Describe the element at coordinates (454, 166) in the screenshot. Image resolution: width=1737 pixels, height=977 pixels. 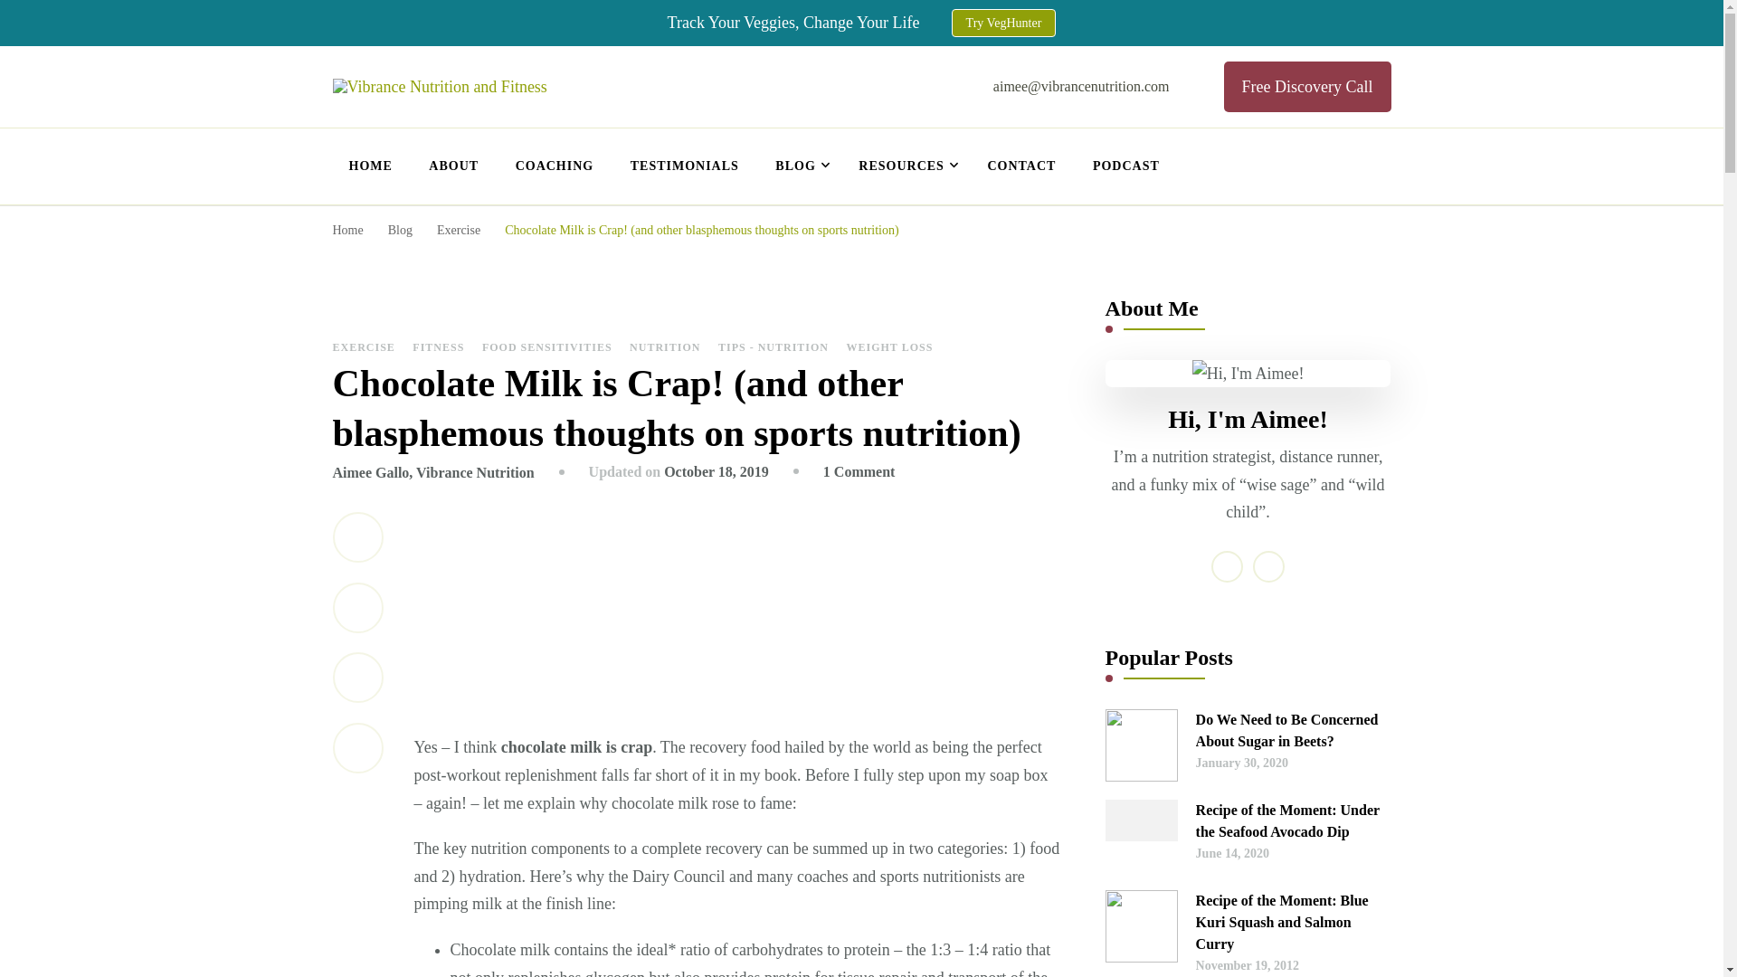
I see `ABOUT` at that location.